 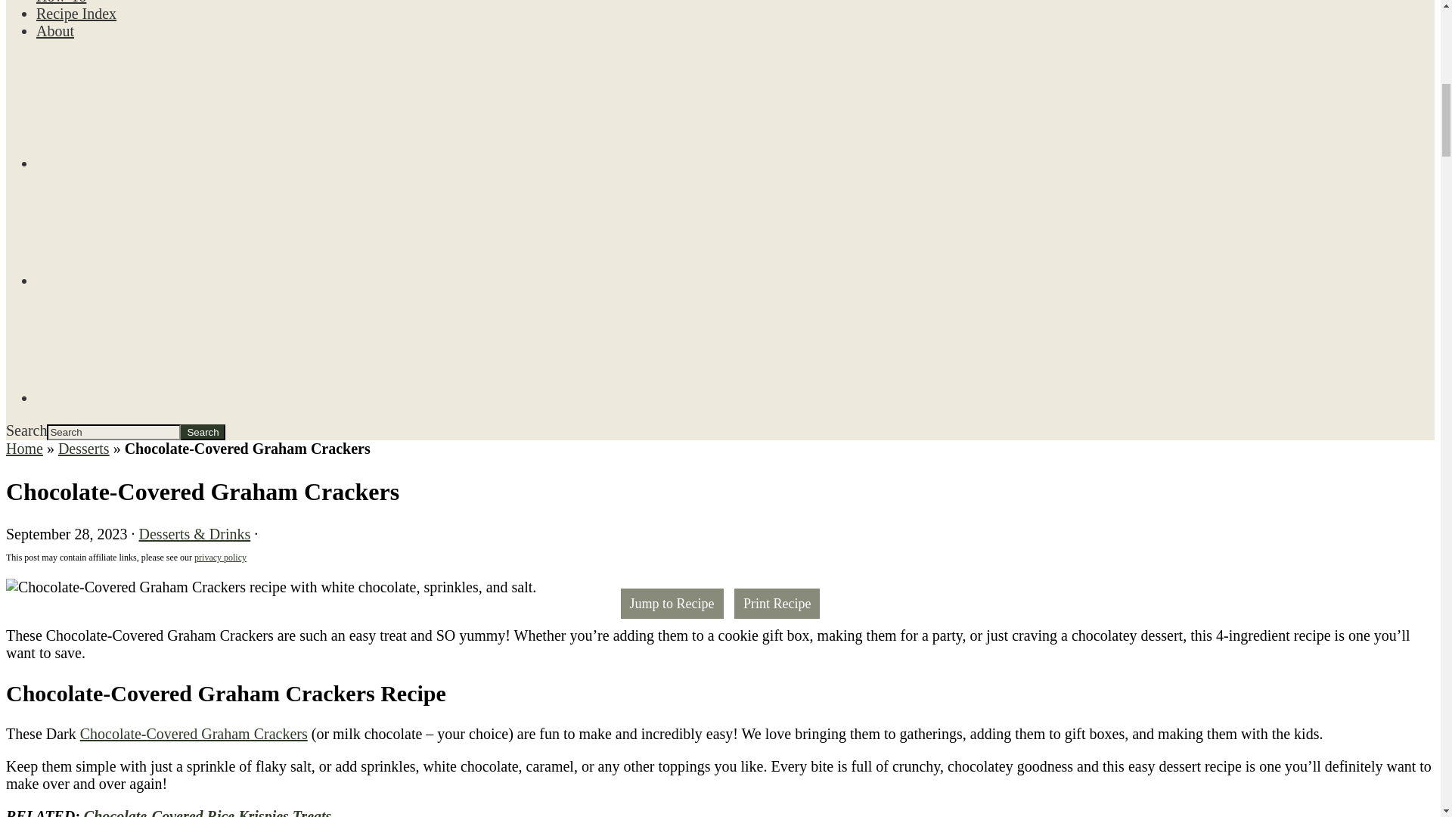 I want to click on Print Recipe, so click(x=777, y=603).